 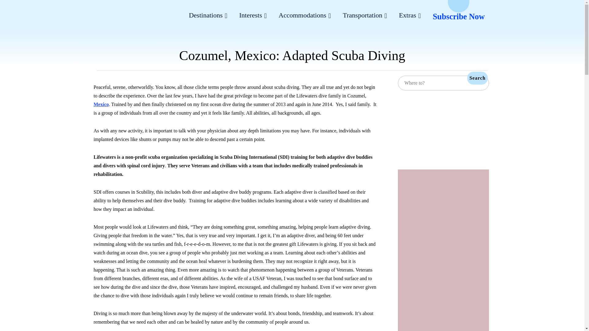 What do you see at coordinates (253, 16) in the screenshot?
I see `Interests` at bounding box center [253, 16].